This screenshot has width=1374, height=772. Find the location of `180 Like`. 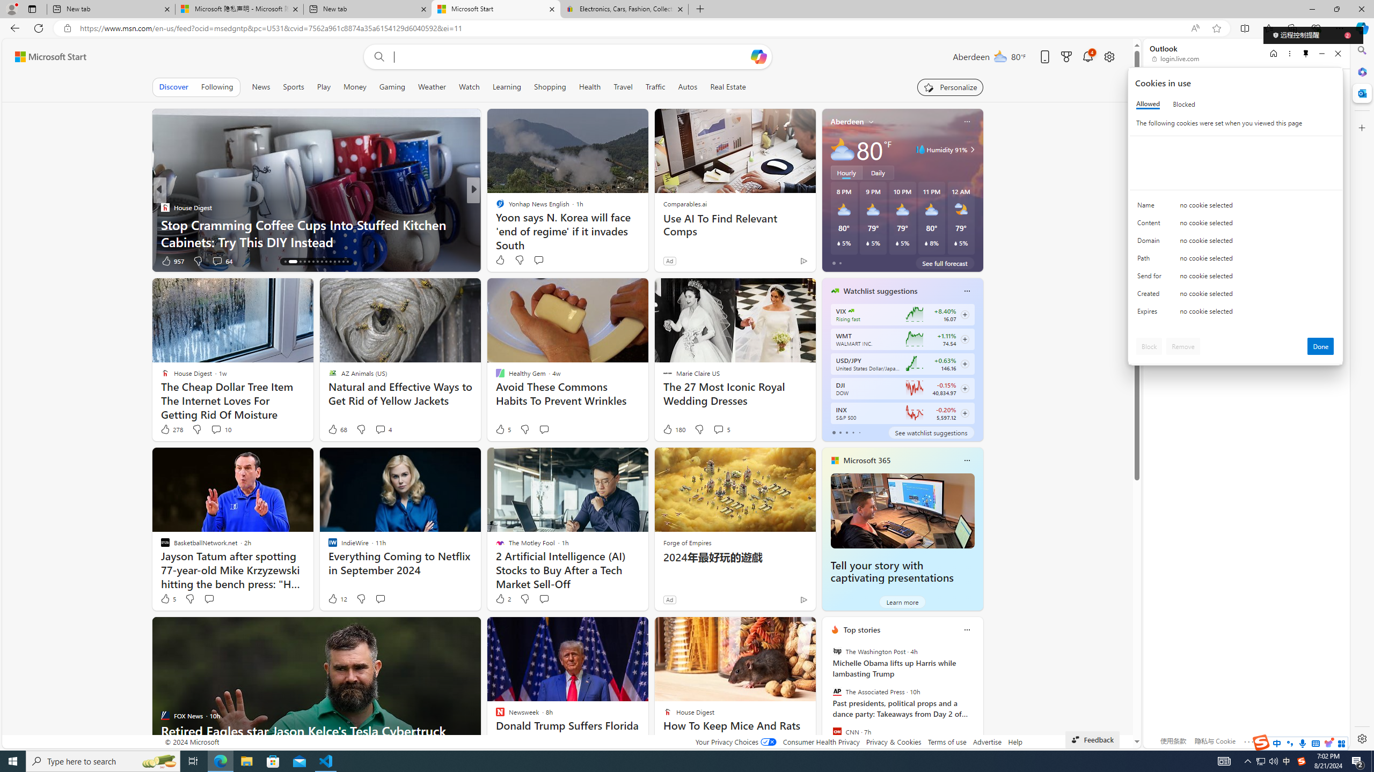

180 Like is located at coordinates (674, 429).